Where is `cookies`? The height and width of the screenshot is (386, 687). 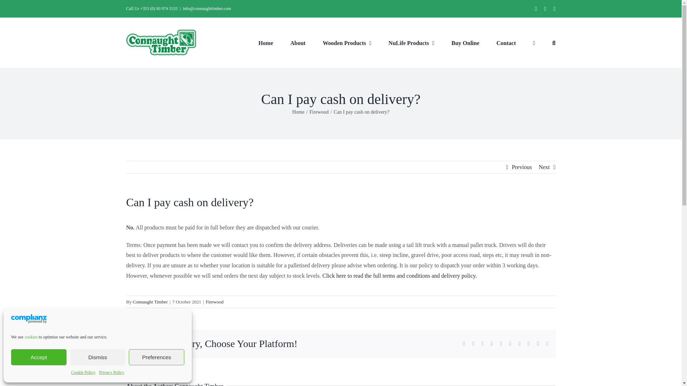
cookies is located at coordinates (31, 337).